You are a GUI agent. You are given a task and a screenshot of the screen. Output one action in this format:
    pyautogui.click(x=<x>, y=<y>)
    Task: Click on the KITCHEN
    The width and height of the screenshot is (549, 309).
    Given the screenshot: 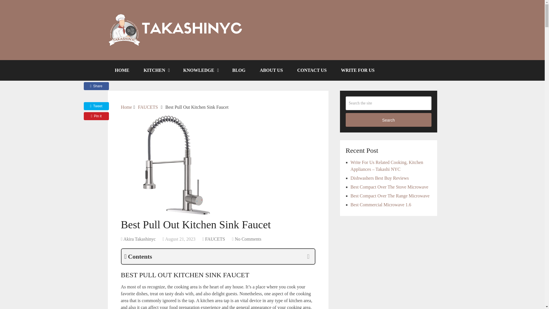 What is the action you would take?
    pyautogui.click(x=156, y=70)
    